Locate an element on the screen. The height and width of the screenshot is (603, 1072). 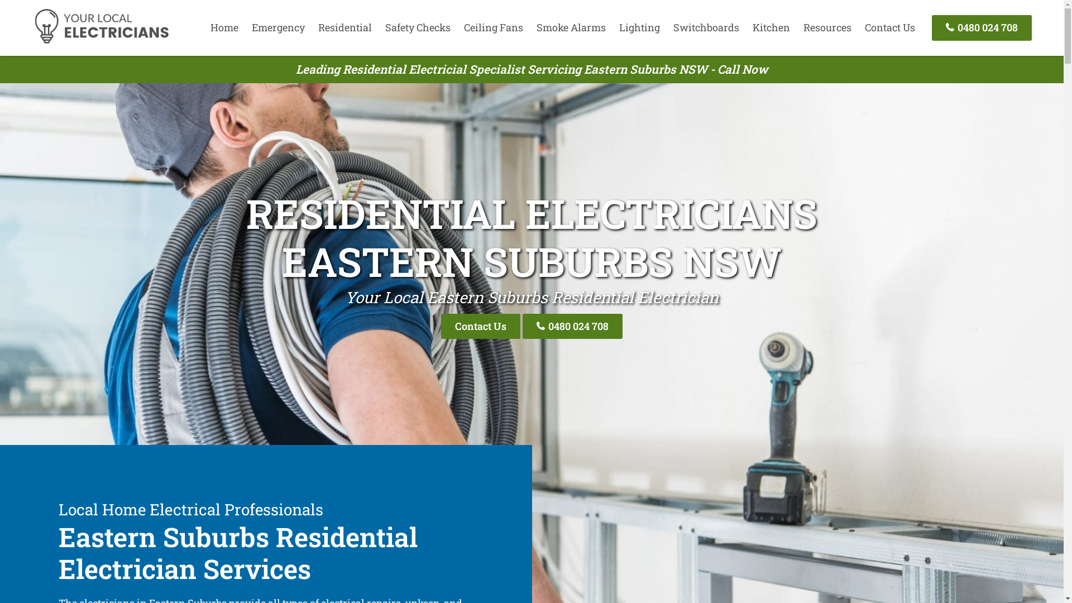
Resources is located at coordinates (827, 27).